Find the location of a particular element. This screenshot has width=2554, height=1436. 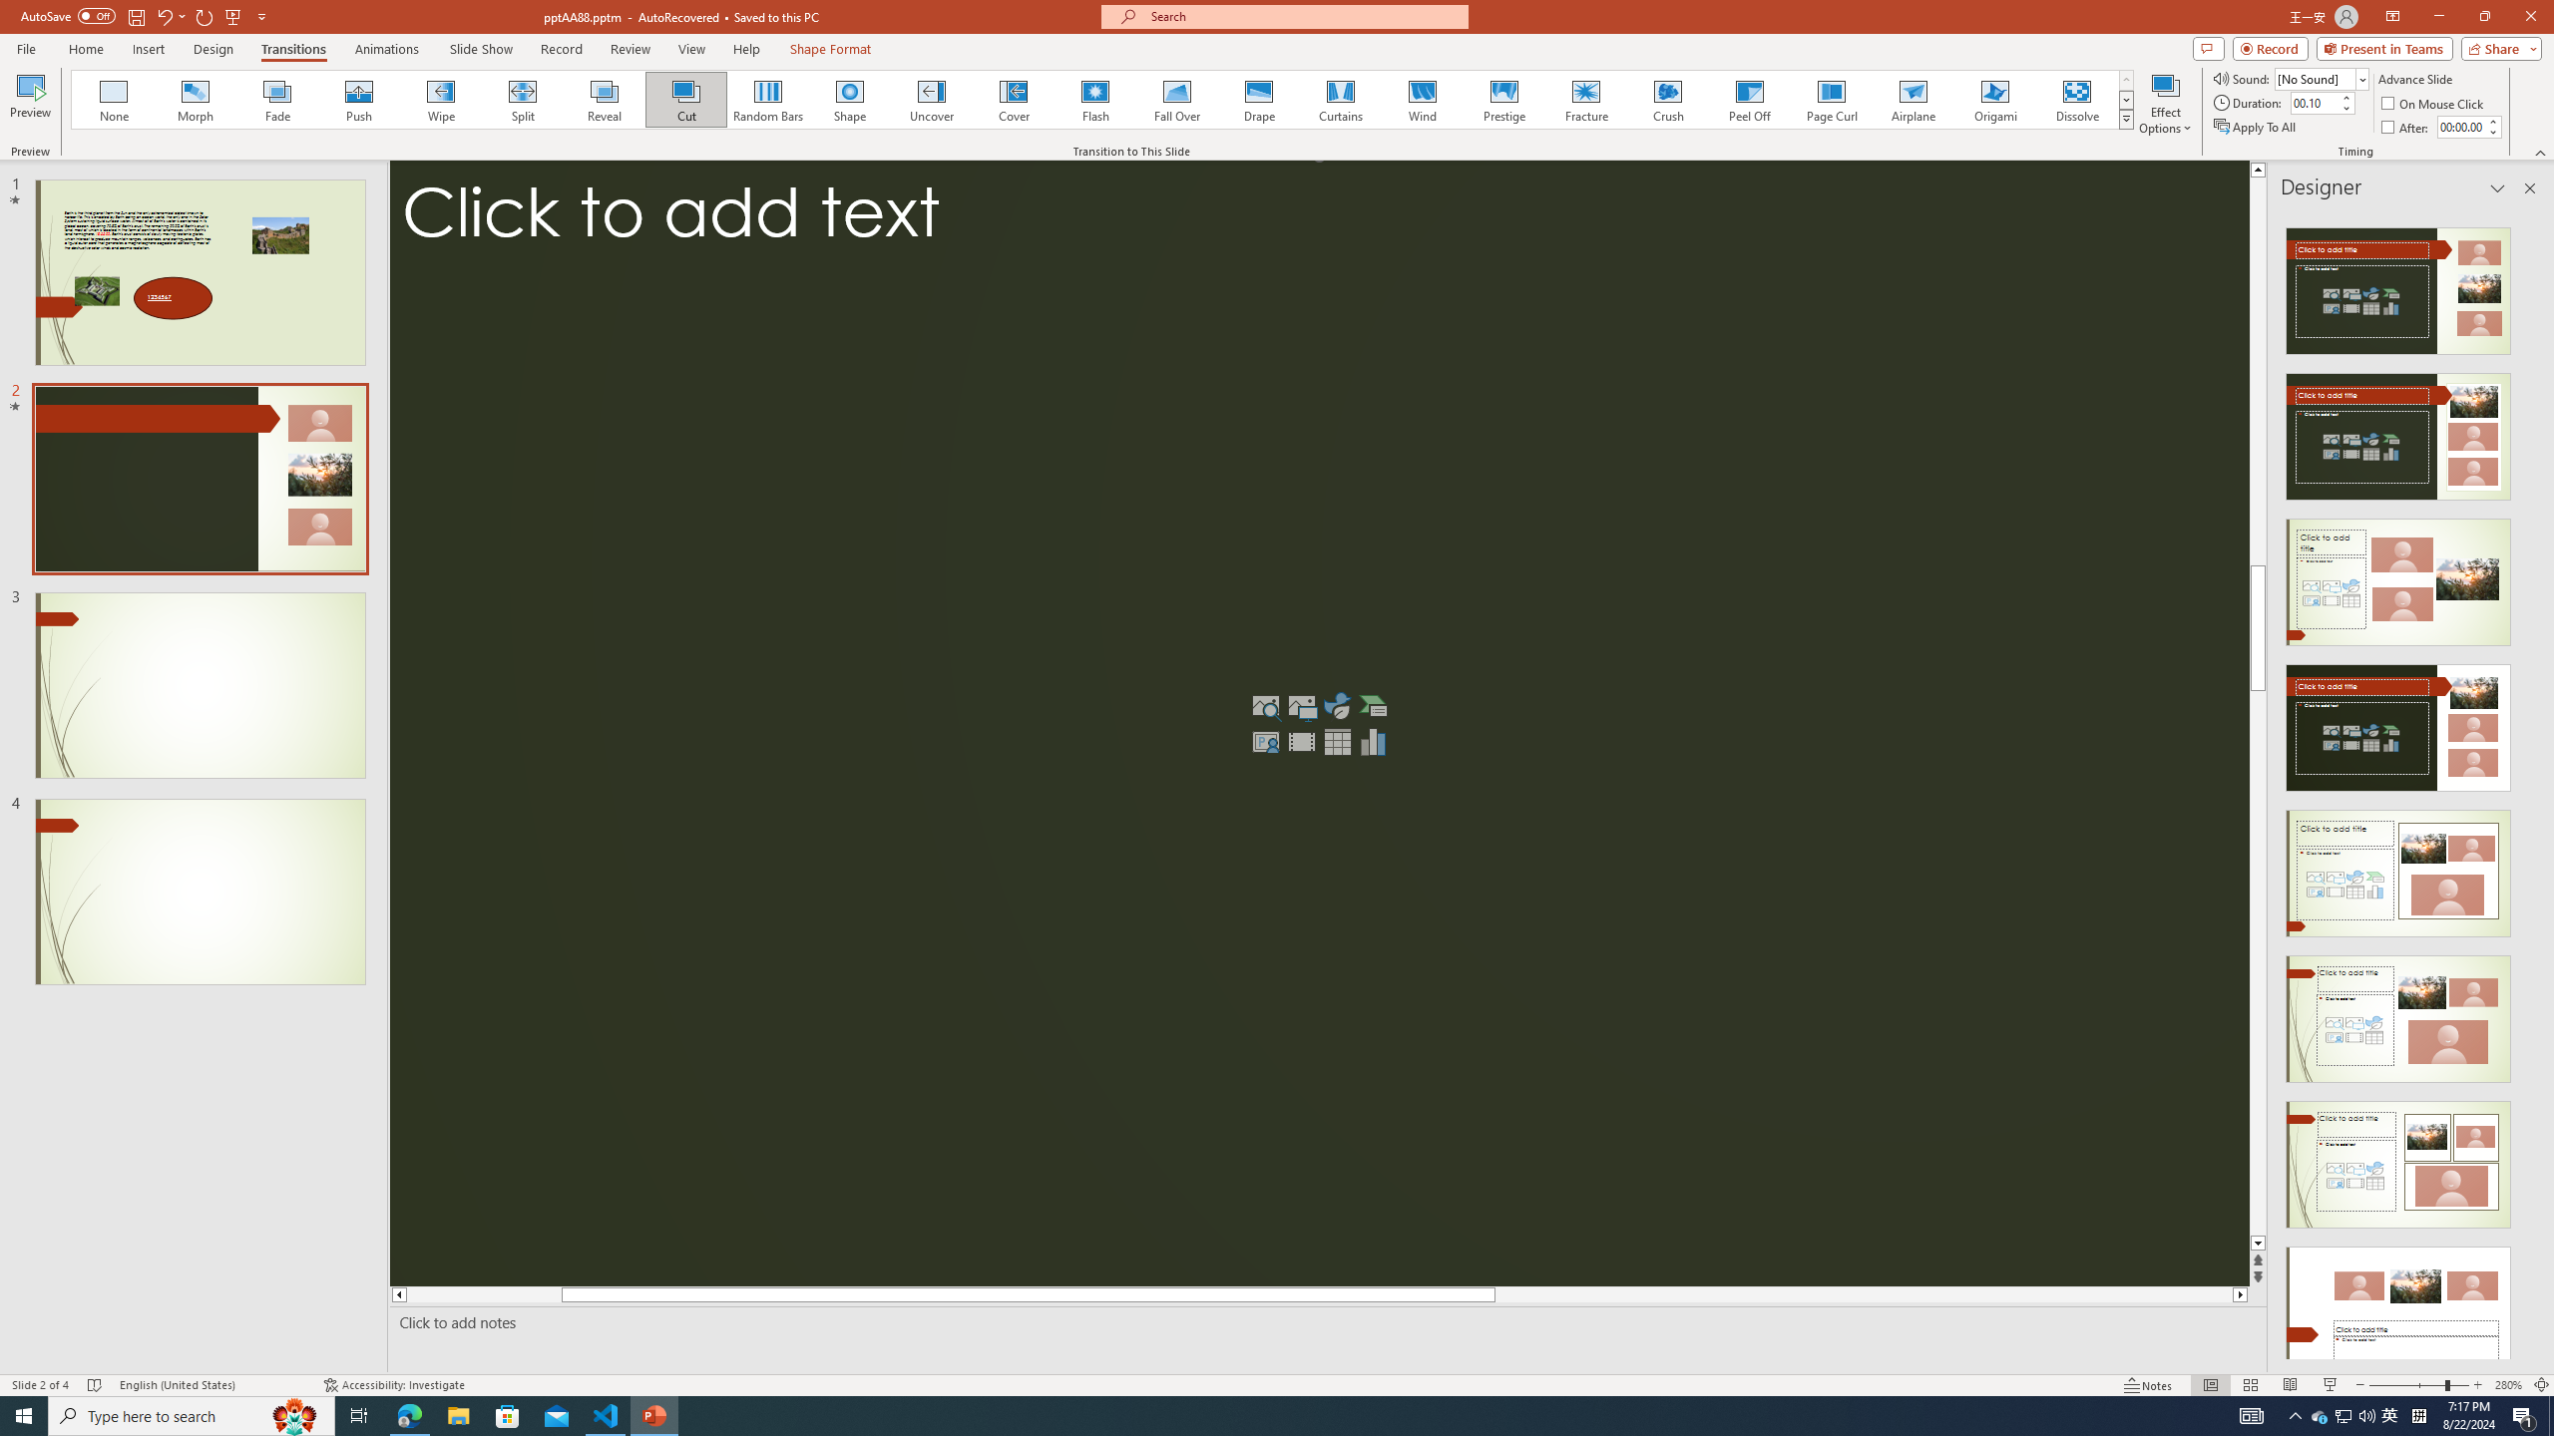

Random Bars is located at coordinates (768, 100).